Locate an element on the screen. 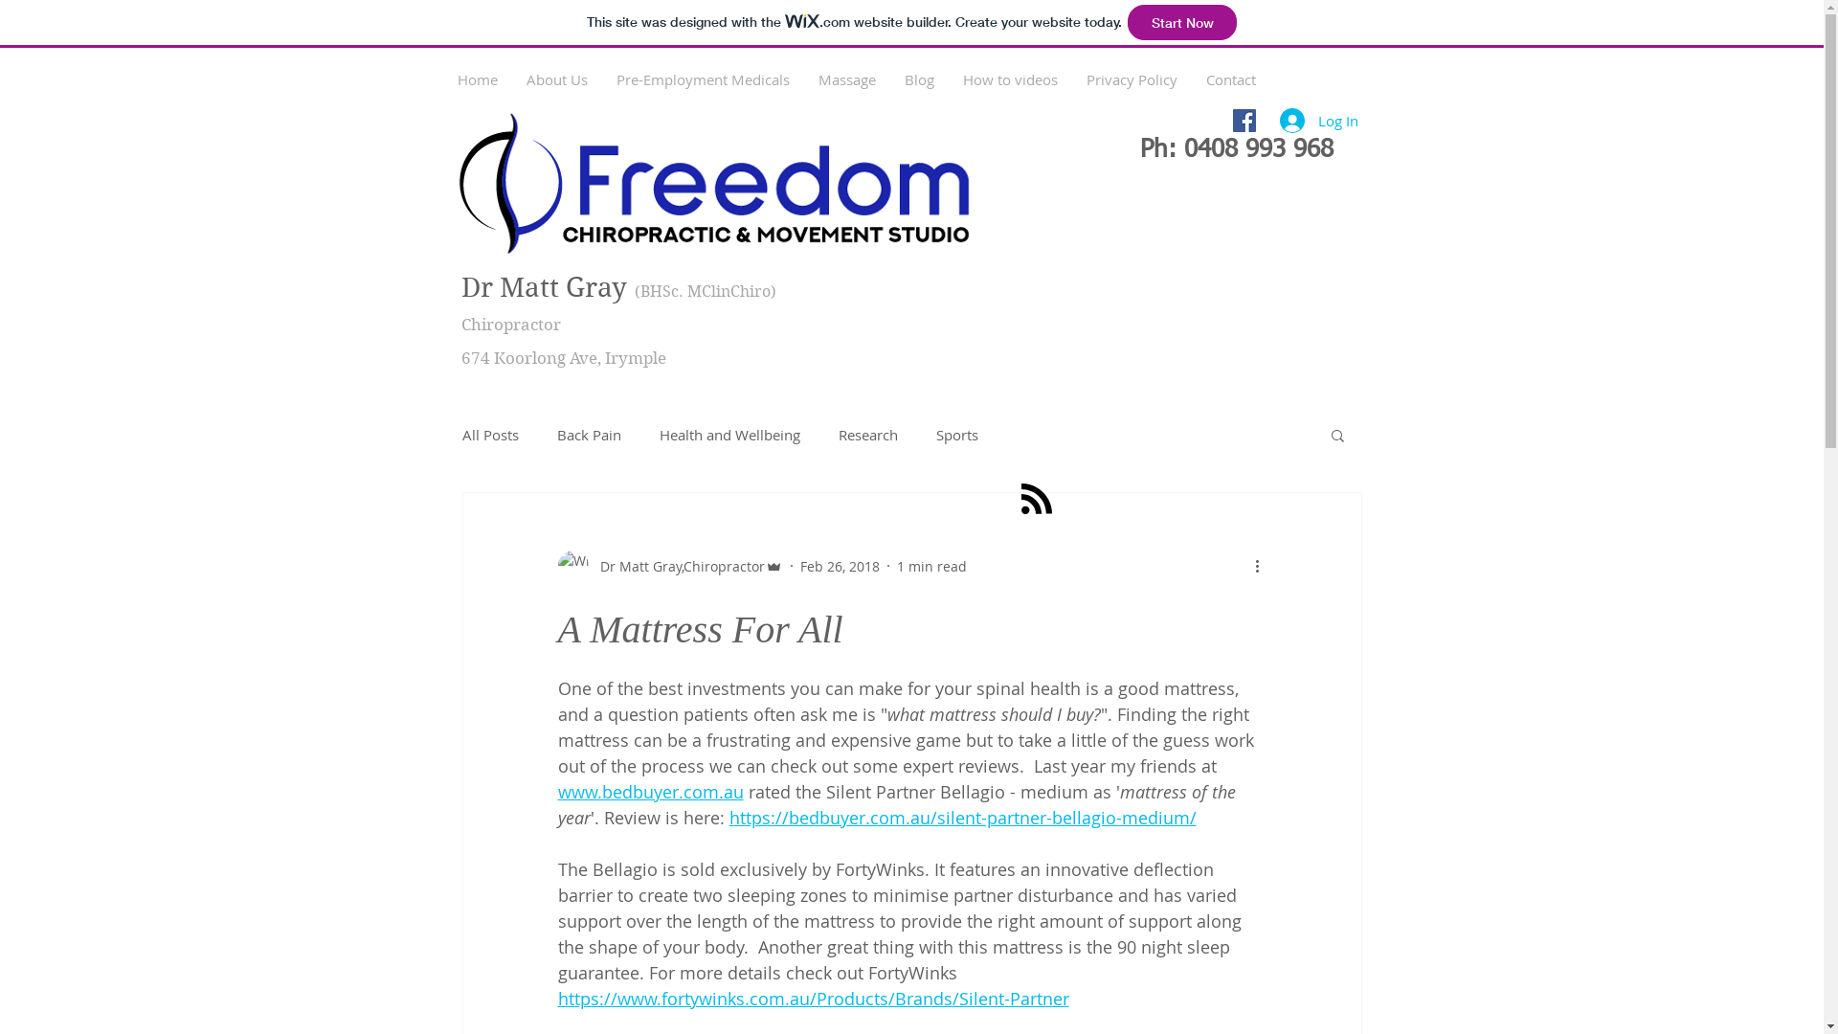 The height and width of the screenshot is (1034, 1838). https://bedbuyer.com.au/silent-partner-bellagio-medium/ is located at coordinates (963, 818).